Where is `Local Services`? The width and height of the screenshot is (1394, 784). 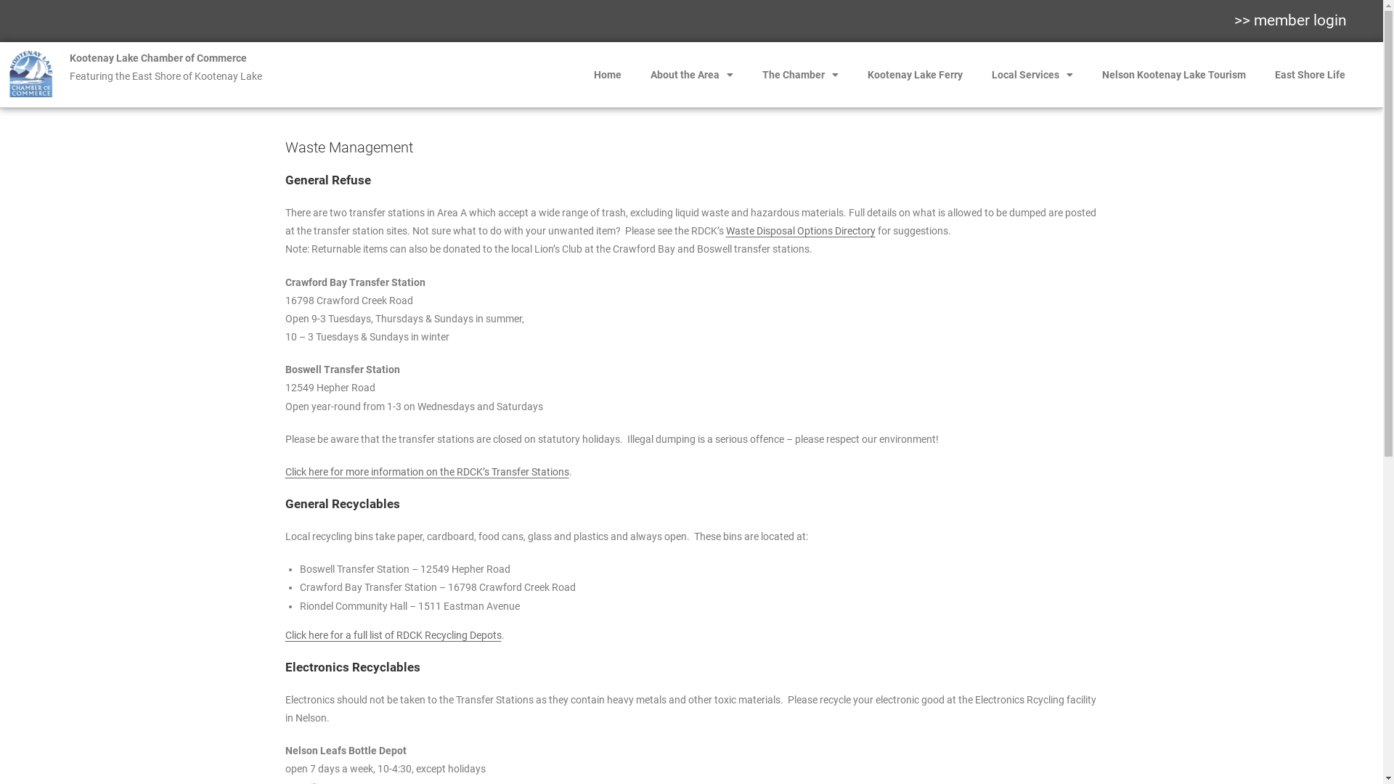 Local Services is located at coordinates (1032, 75).